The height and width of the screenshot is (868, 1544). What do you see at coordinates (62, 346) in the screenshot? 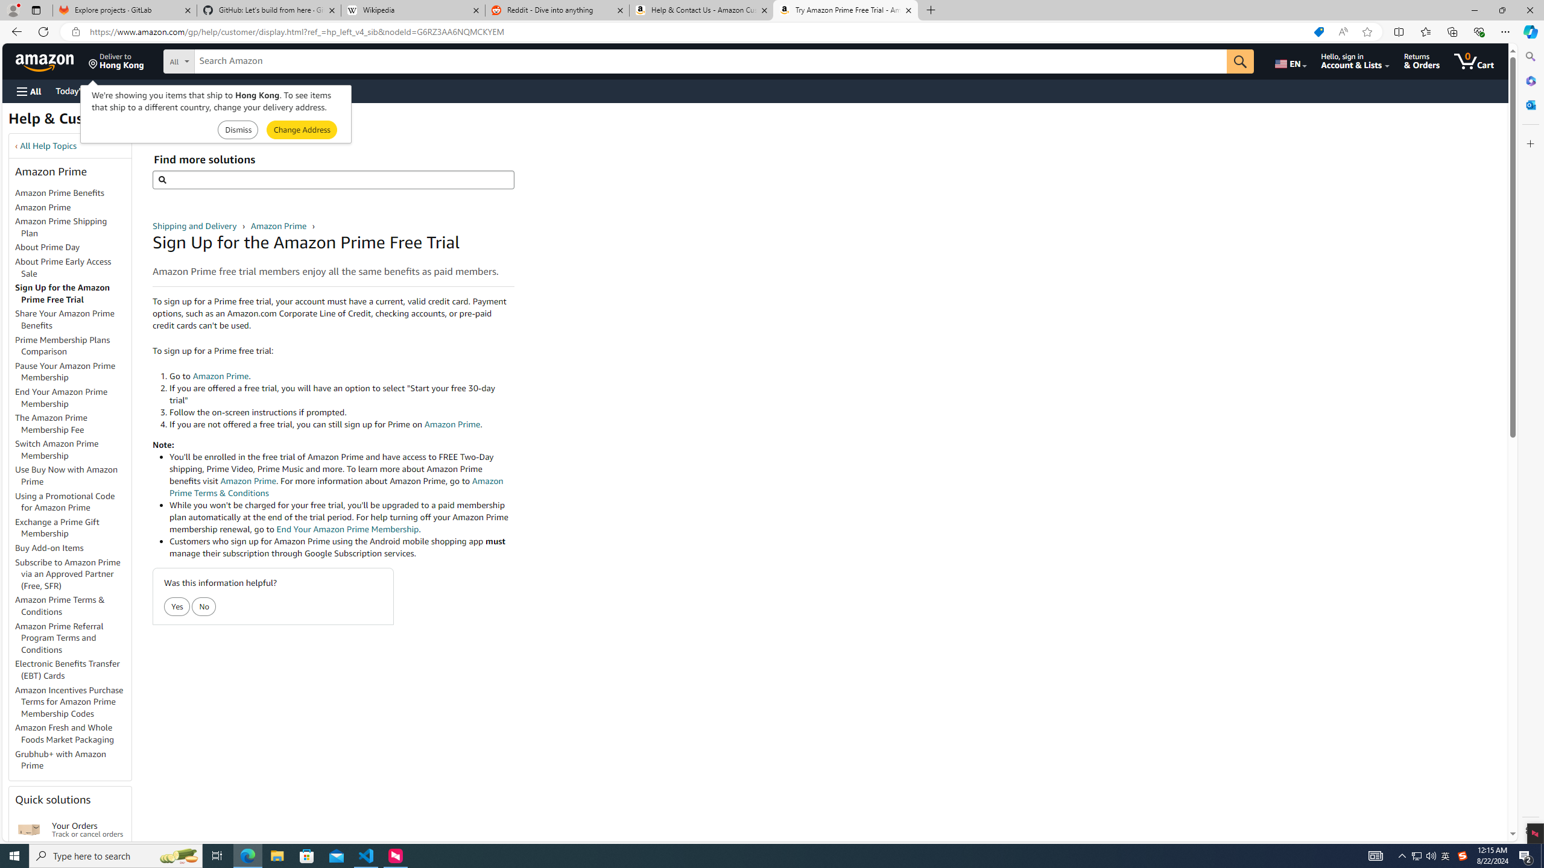
I see `Prime Membership Plans Comparison` at bounding box center [62, 346].